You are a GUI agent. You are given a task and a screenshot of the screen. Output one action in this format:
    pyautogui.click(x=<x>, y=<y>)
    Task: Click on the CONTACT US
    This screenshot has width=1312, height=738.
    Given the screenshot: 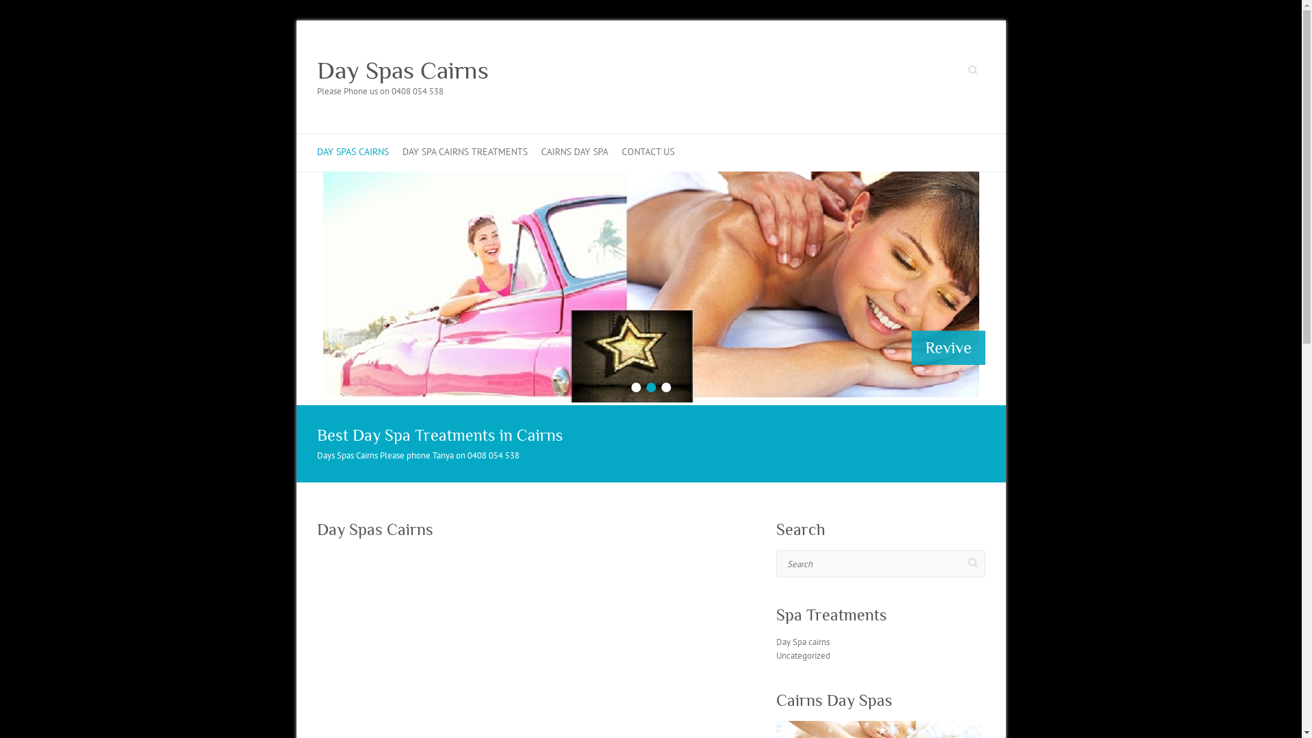 What is the action you would take?
    pyautogui.click(x=648, y=153)
    